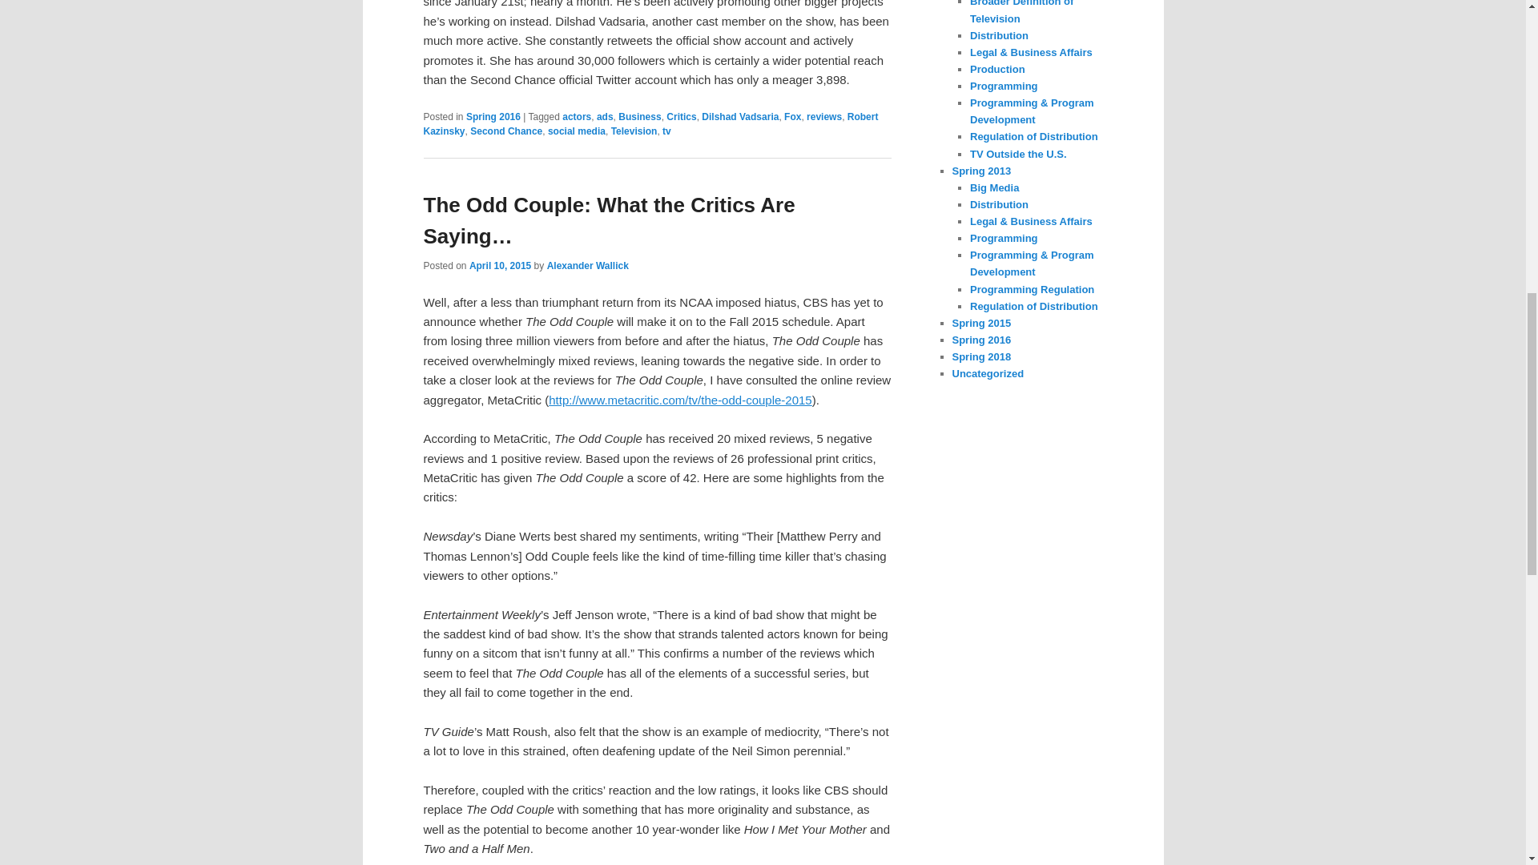 The height and width of the screenshot is (865, 1538). I want to click on reviews, so click(823, 117).